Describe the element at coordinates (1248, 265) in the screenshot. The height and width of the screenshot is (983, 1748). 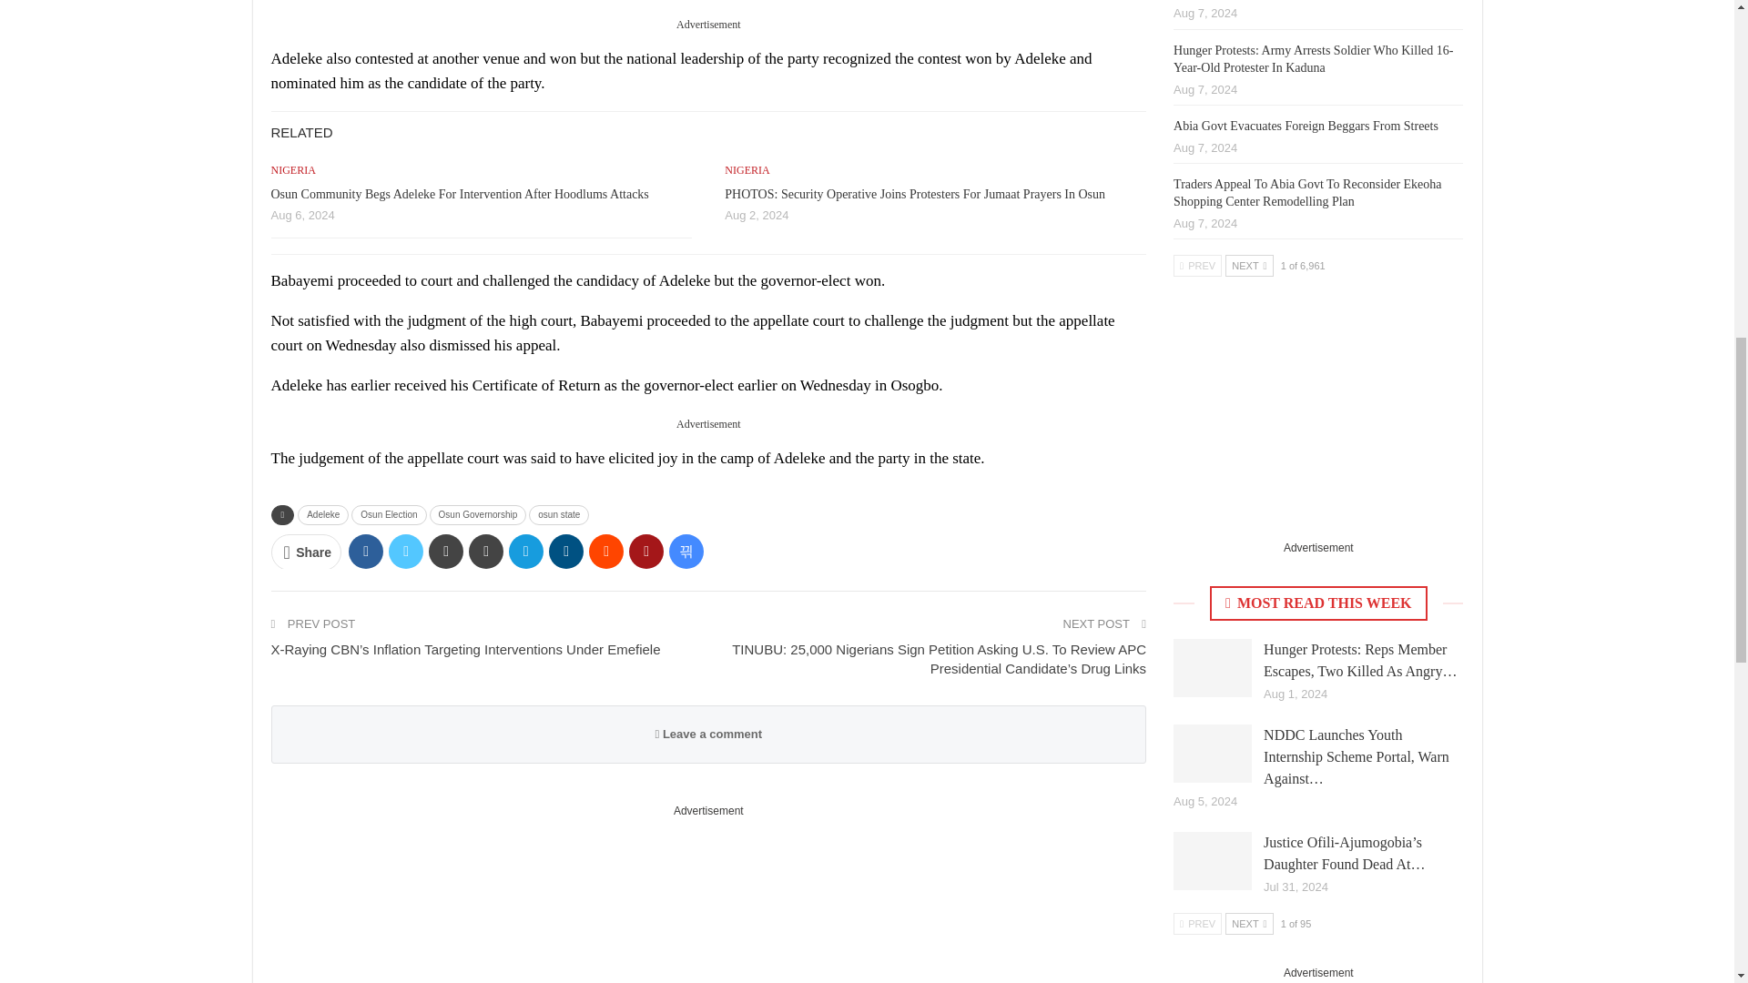
I see `Next` at that location.